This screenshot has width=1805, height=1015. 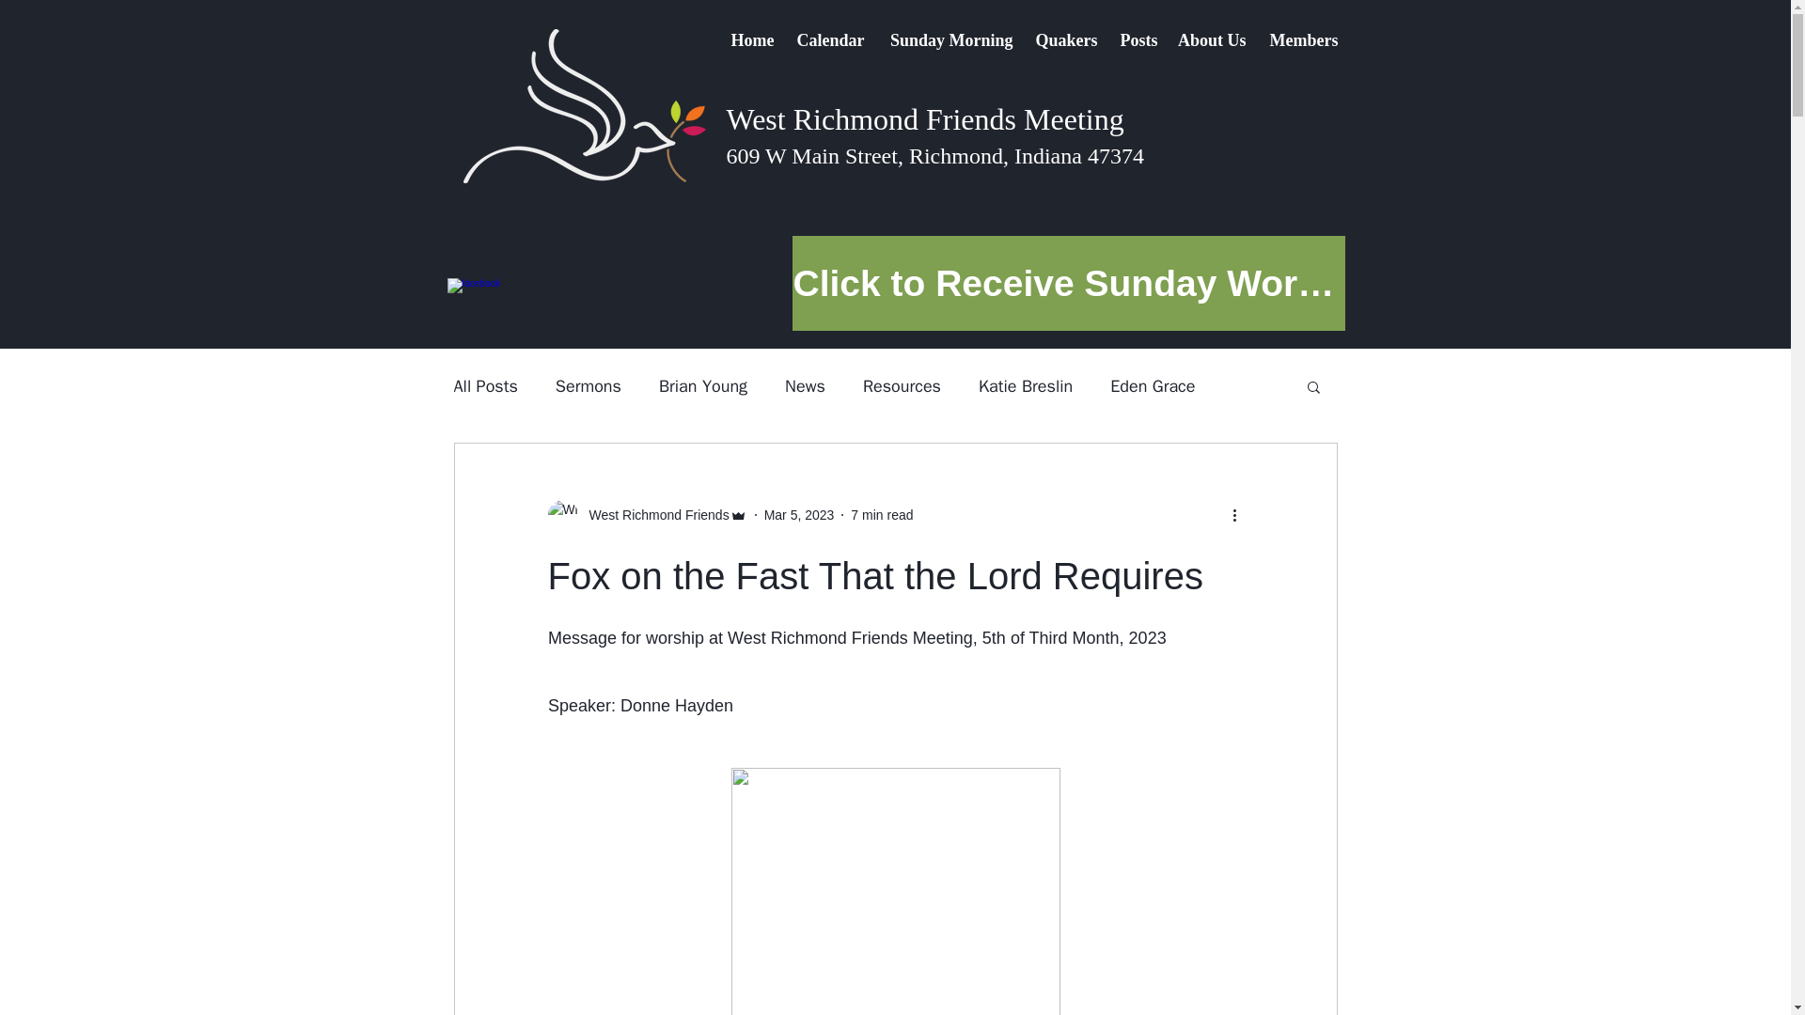 I want to click on Click to Receive Sunday Worship Link, so click(x=1068, y=283).